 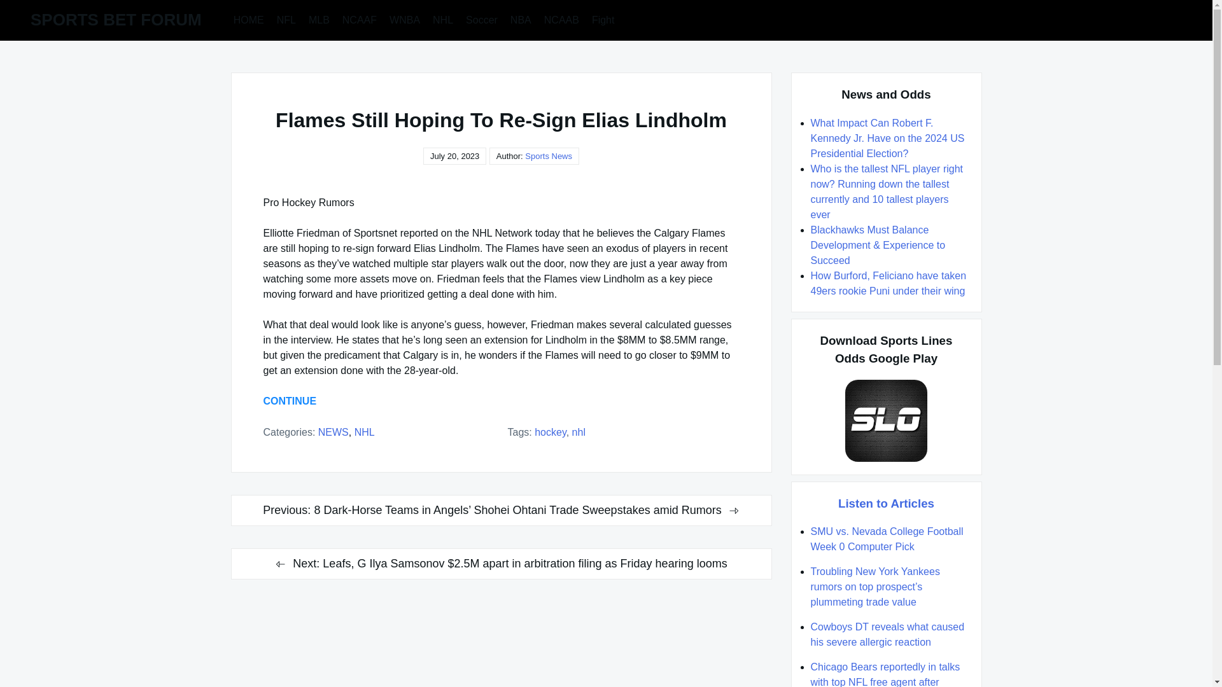 I want to click on WNBA, so click(x=405, y=19).